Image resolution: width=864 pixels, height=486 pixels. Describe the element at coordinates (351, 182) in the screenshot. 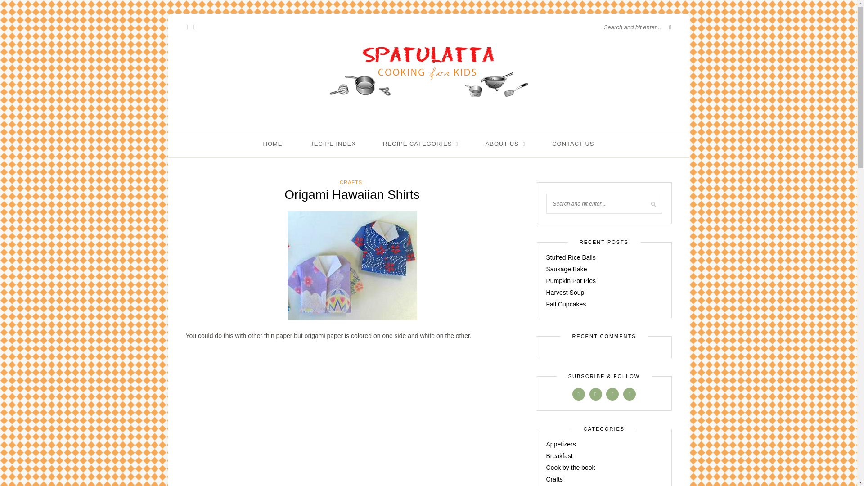

I see `CRAFTS` at that location.